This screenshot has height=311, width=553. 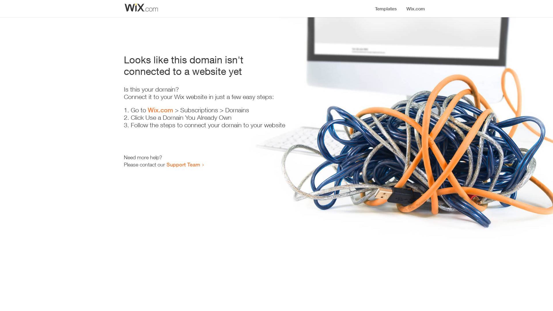 I want to click on Wix.com, so click(x=160, y=110).